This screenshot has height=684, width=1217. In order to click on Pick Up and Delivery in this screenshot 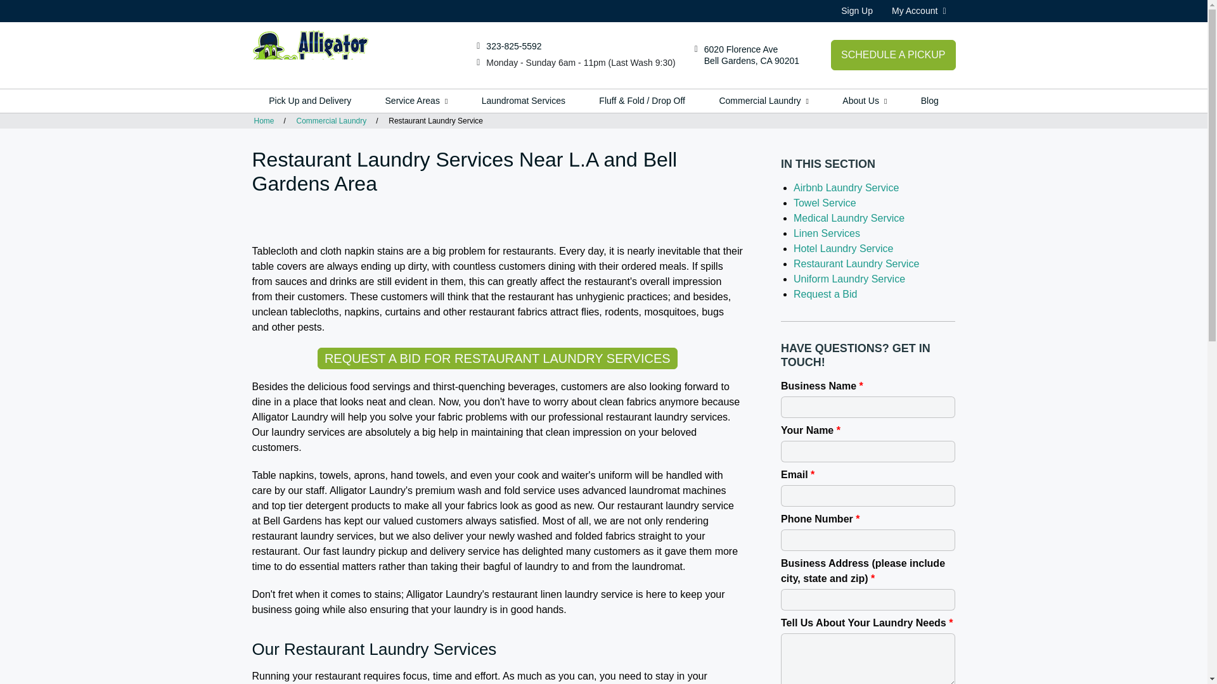, I will do `click(764, 101)`.